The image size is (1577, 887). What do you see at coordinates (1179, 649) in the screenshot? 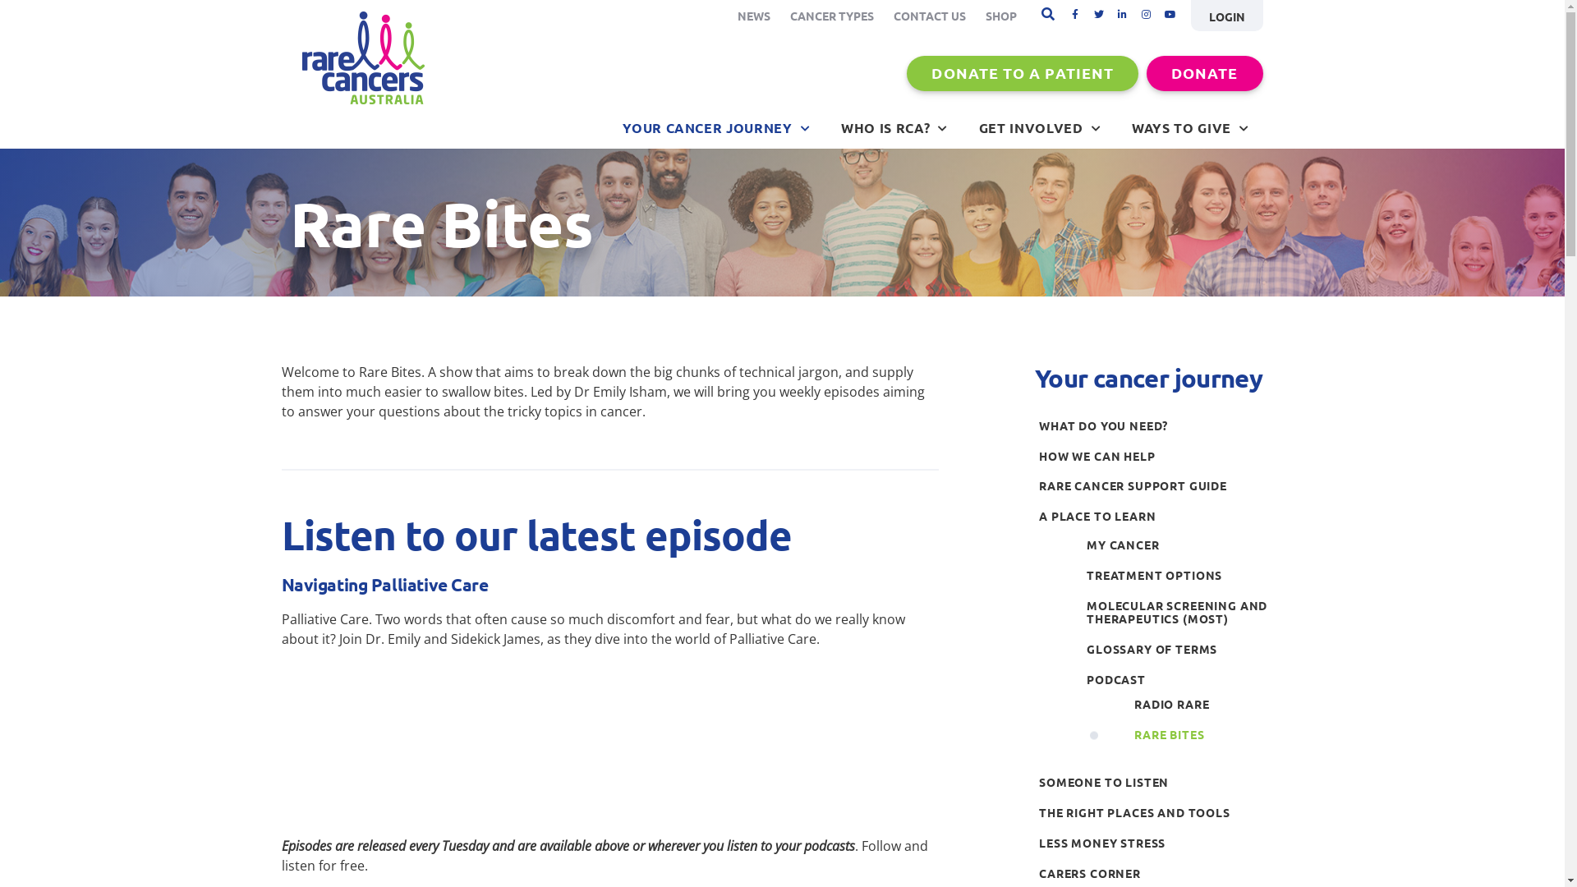
I see `GLOSSARY OF TERMS` at bounding box center [1179, 649].